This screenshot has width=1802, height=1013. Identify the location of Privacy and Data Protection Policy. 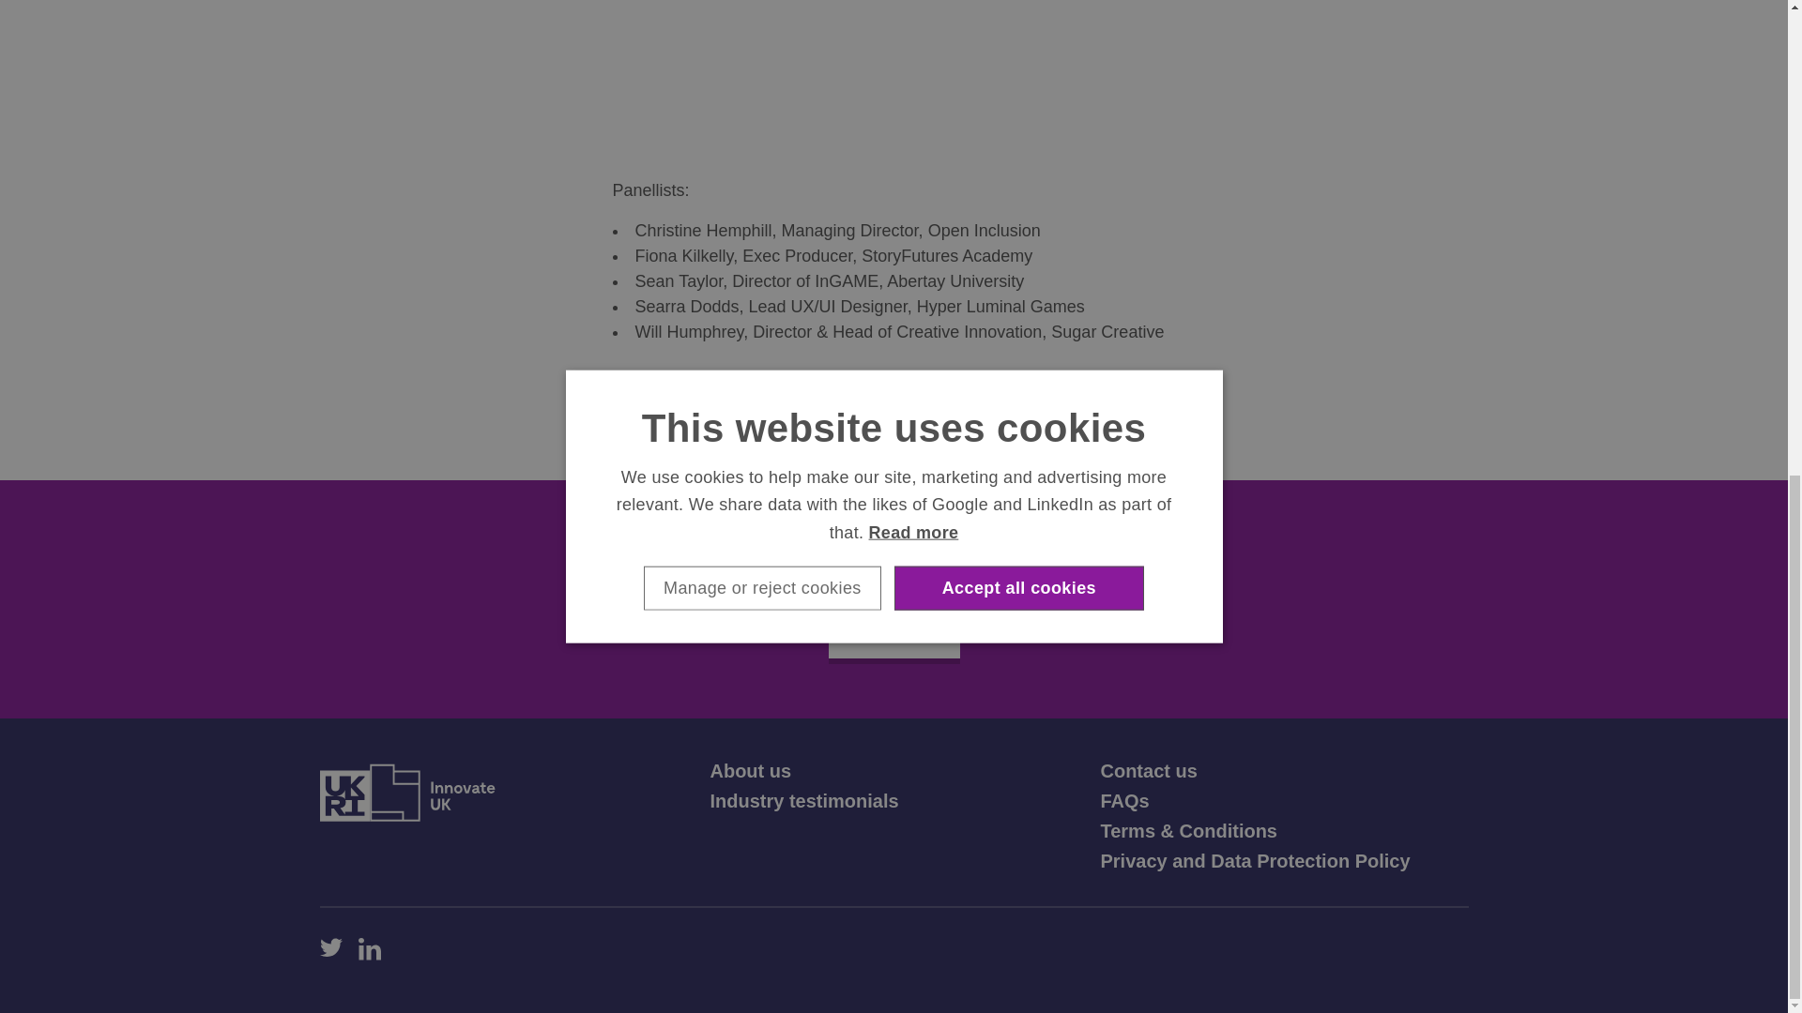
(1254, 861).